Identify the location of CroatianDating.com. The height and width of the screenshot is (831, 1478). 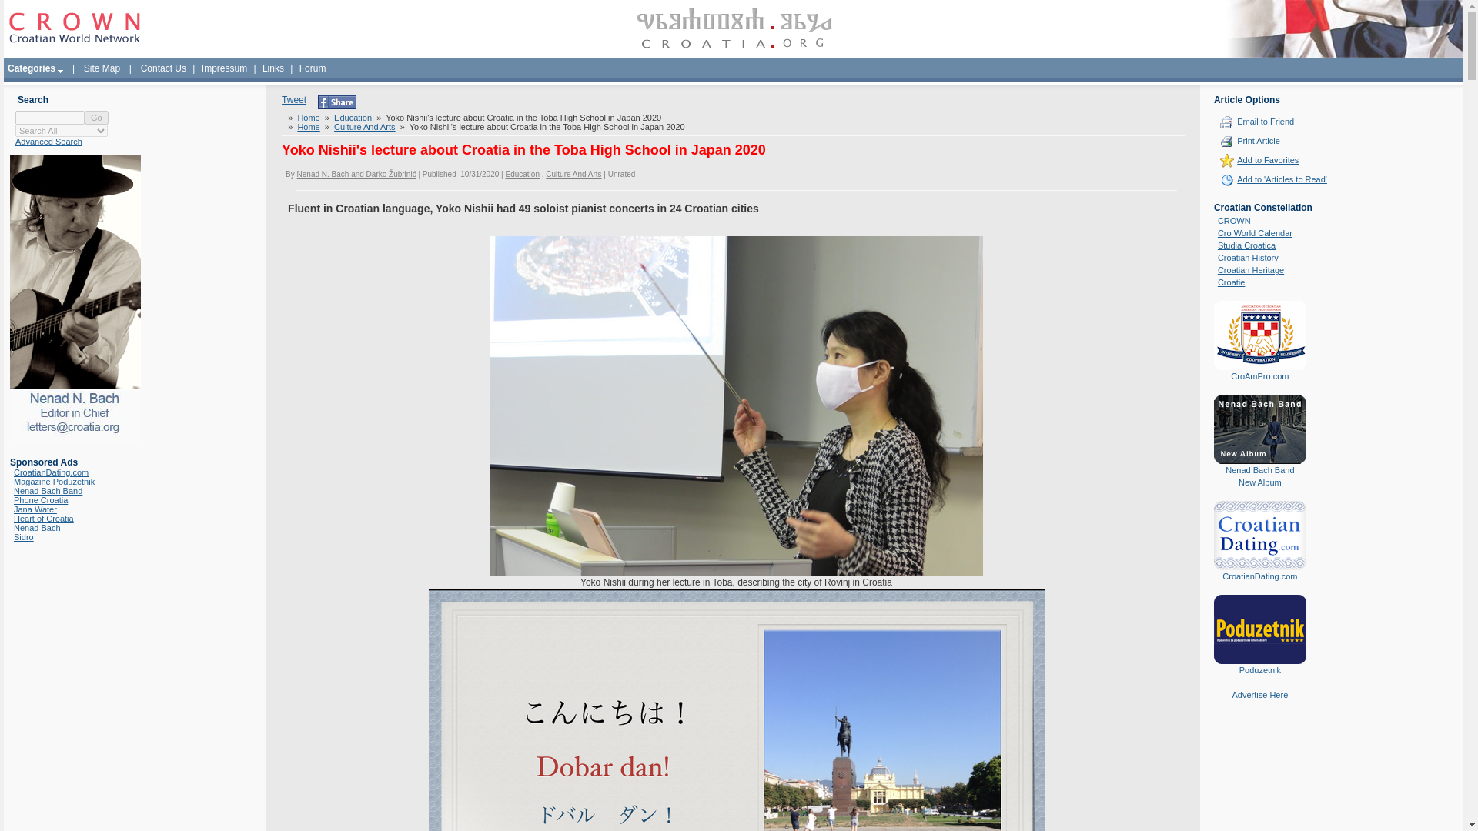
(51, 472).